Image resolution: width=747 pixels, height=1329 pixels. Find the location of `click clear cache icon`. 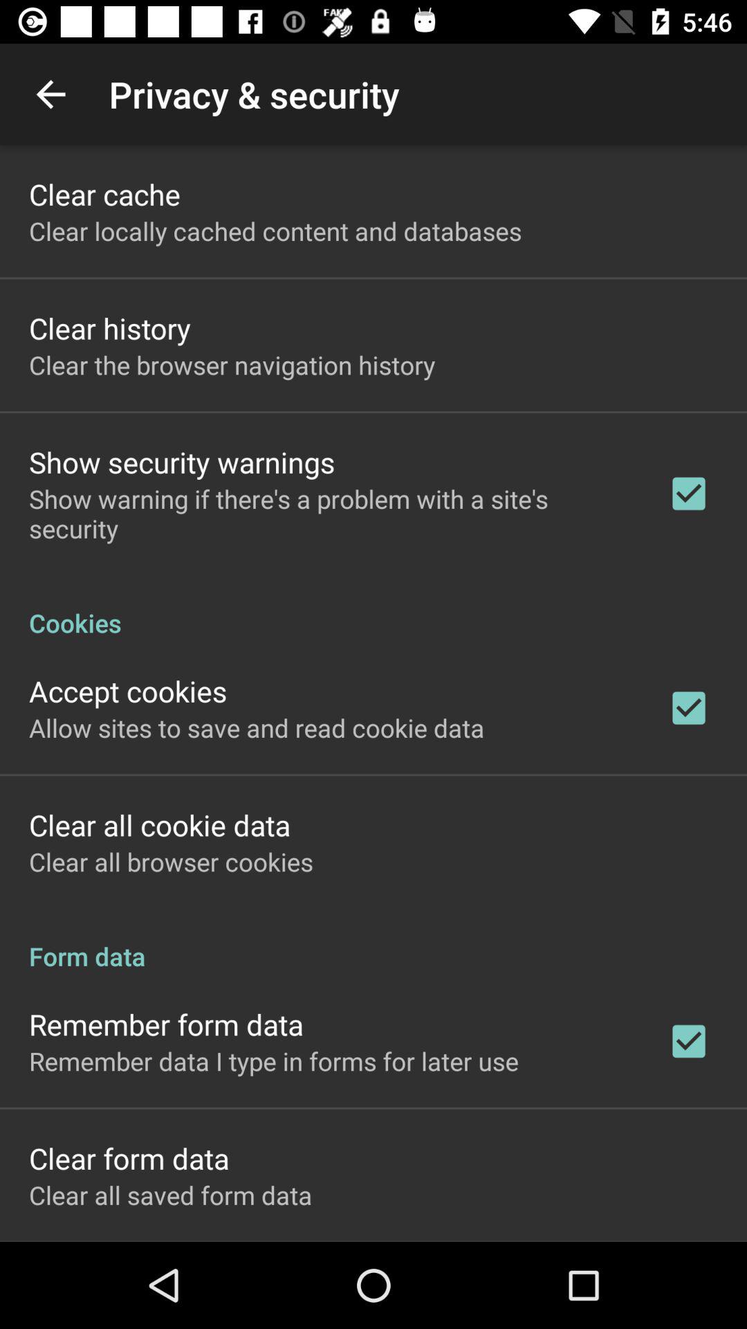

click clear cache icon is located at coordinates (104, 194).